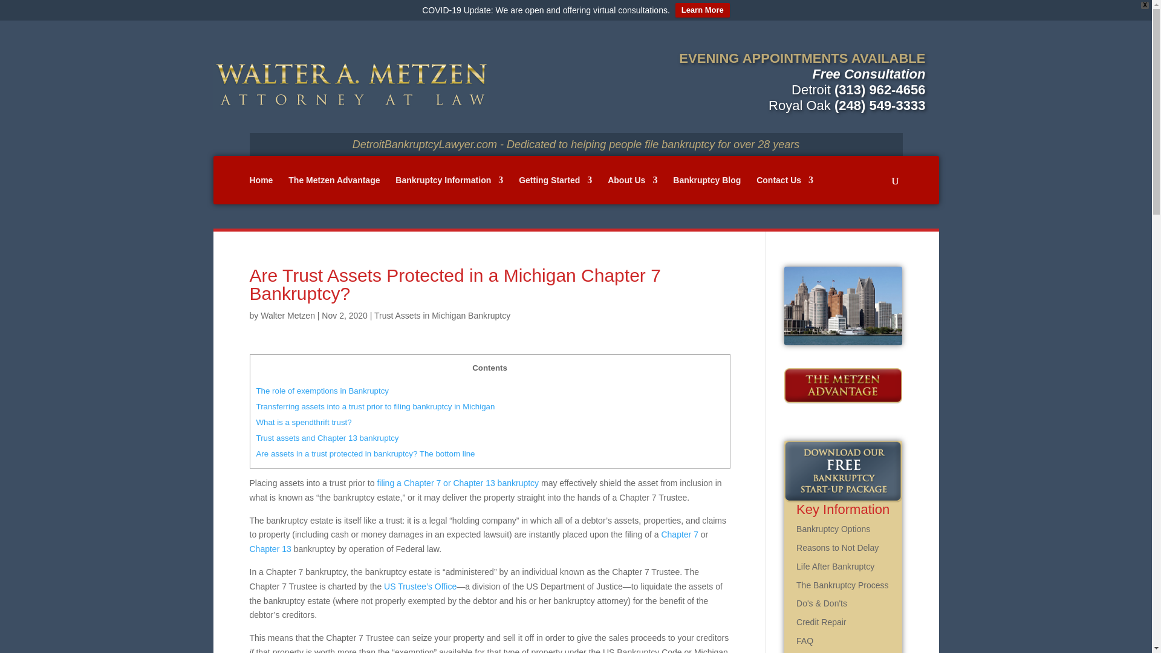  What do you see at coordinates (287, 316) in the screenshot?
I see `Posts by Walter Metzen` at bounding box center [287, 316].